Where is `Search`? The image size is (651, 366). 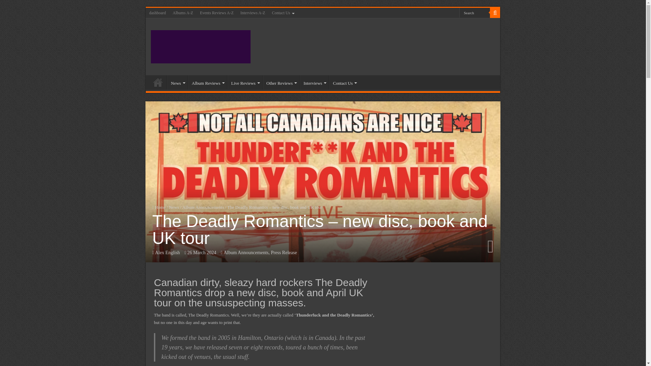 Search is located at coordinates (475, 12).